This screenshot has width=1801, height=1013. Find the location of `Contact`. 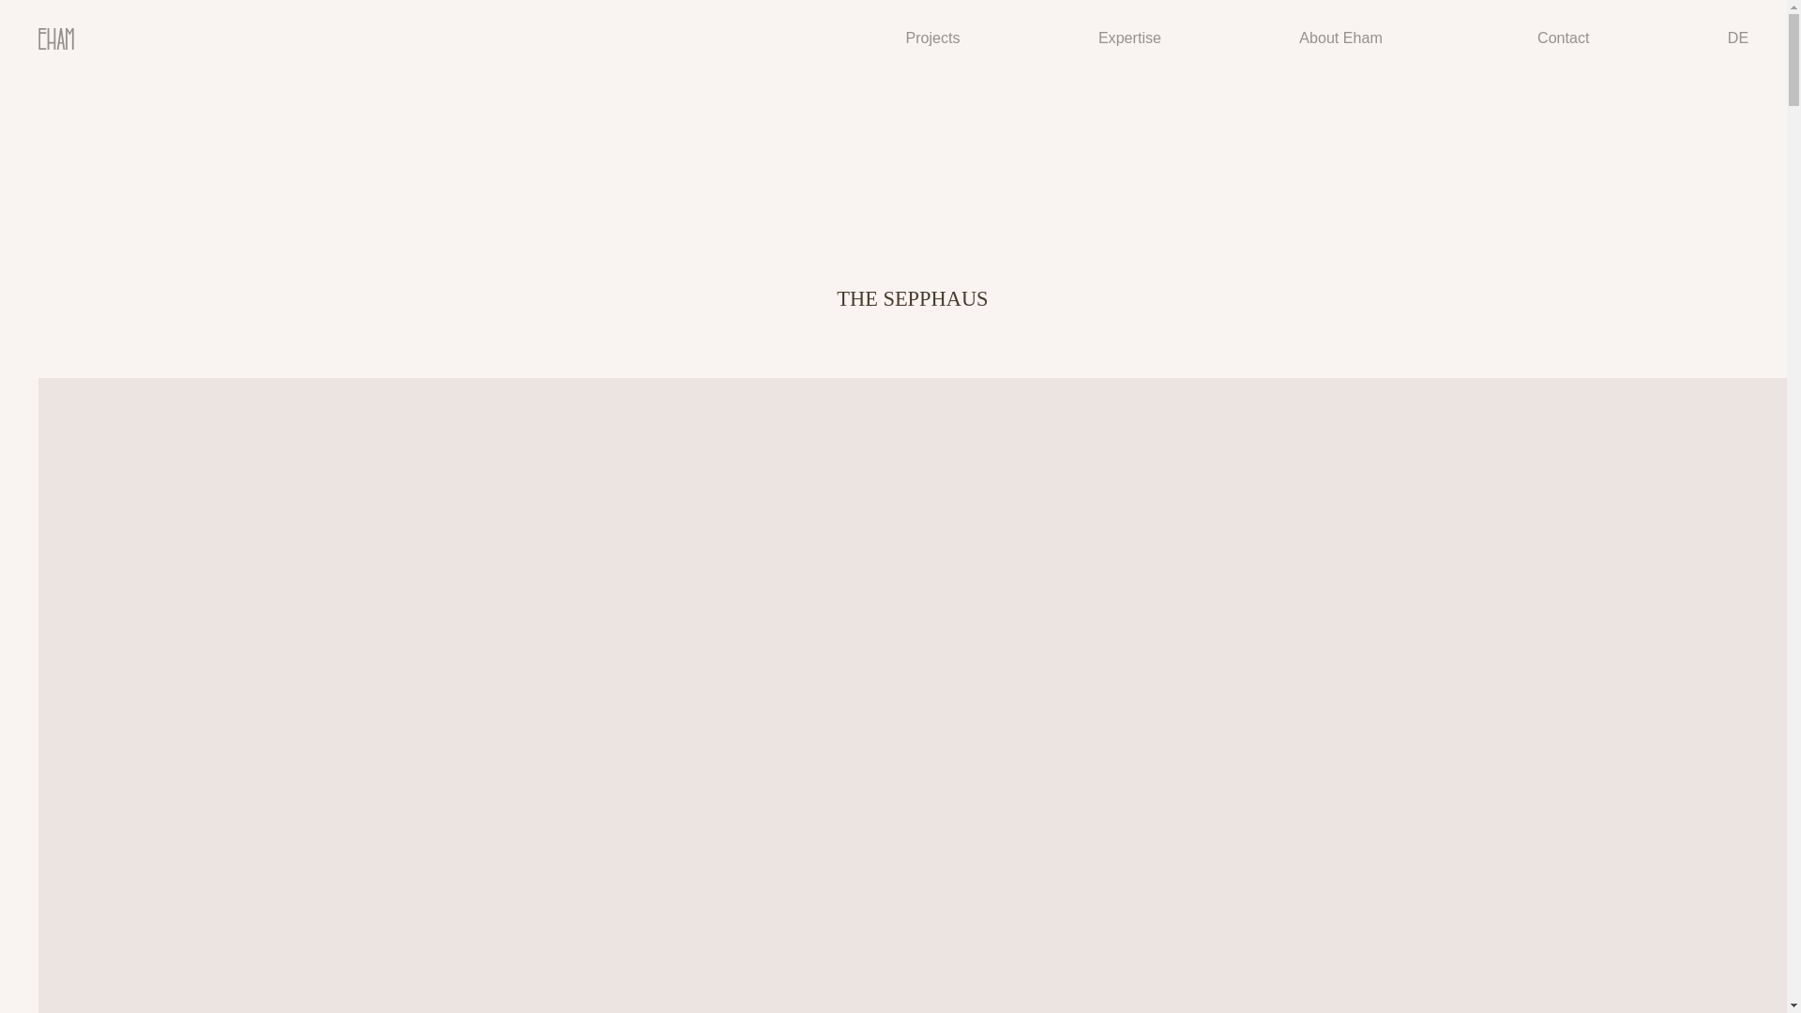

Contact is located at coordinates (1563, 38).